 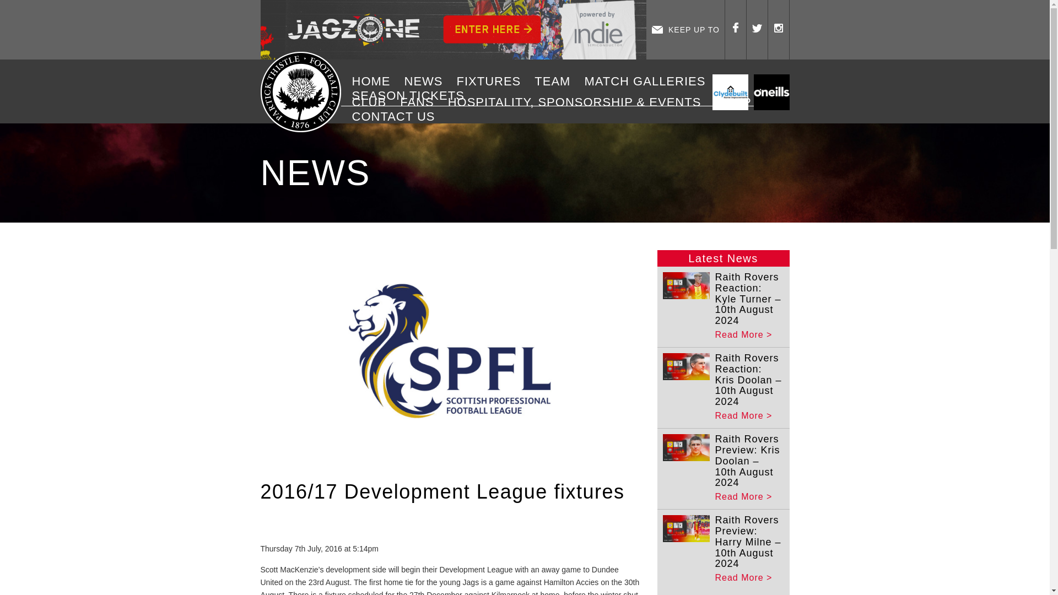 I want to click on CONTACT US, so click(x=398, y=116).